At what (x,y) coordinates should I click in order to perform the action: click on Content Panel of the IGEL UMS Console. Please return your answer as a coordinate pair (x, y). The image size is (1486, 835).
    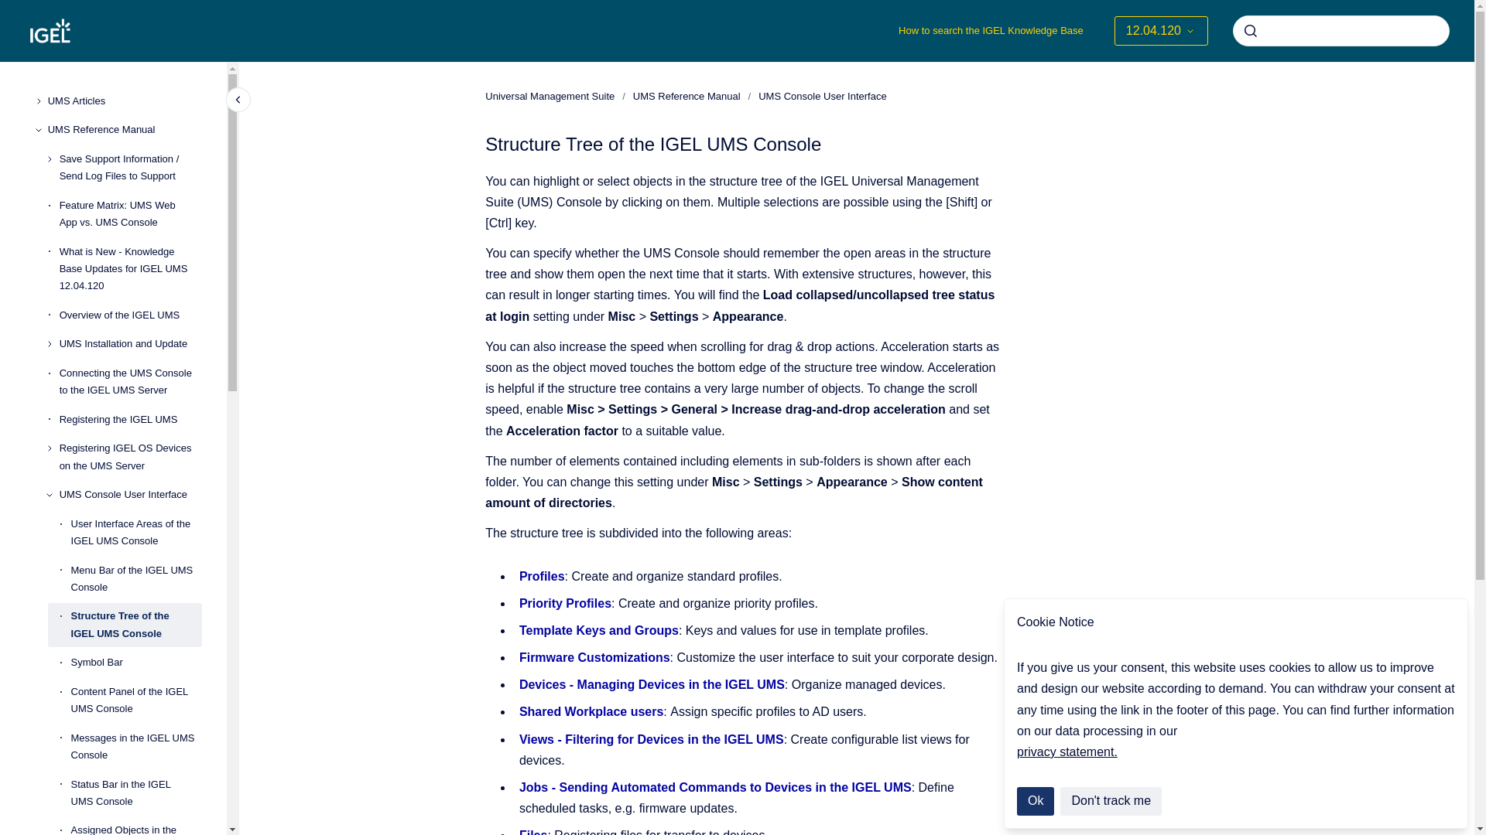
    Looking at the image, I should click on (136, 700).